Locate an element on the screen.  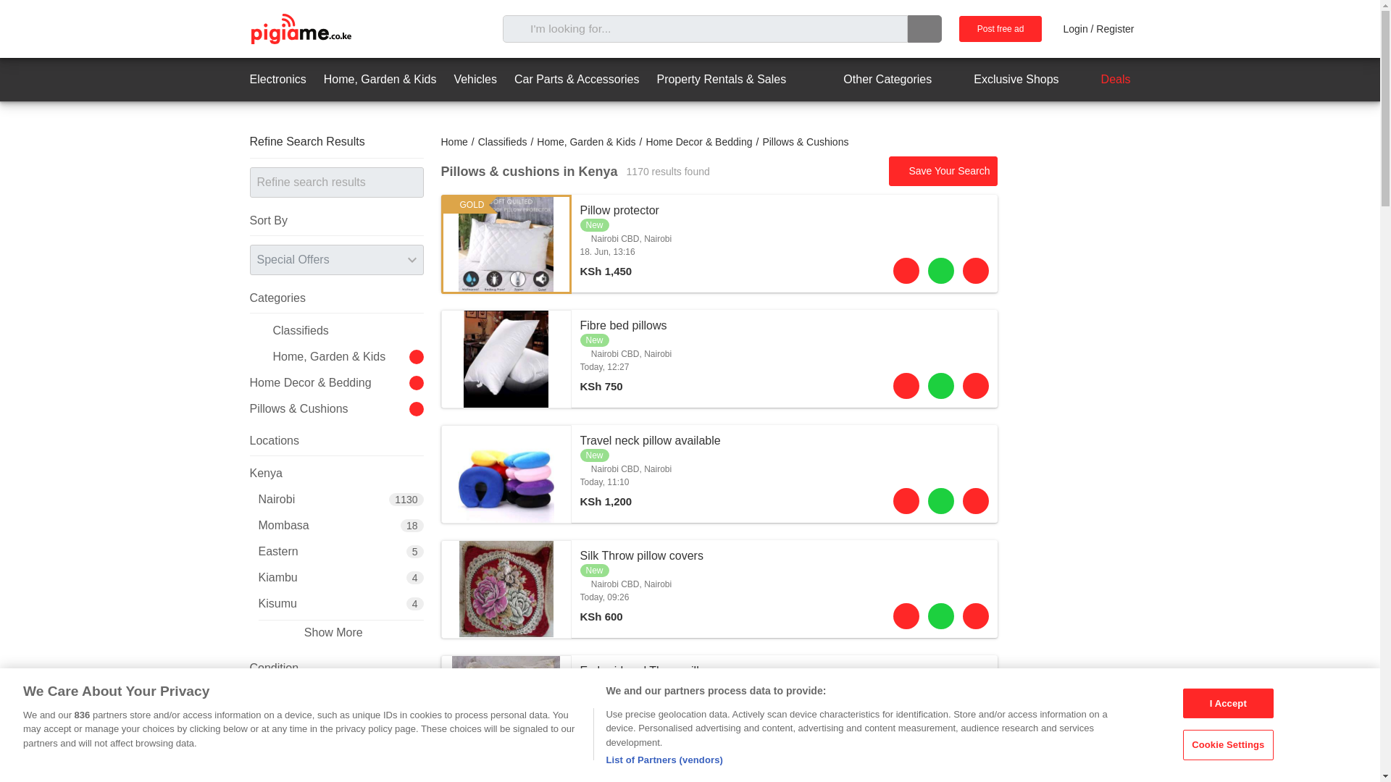
Electronics is located at coordinates (277, 80).